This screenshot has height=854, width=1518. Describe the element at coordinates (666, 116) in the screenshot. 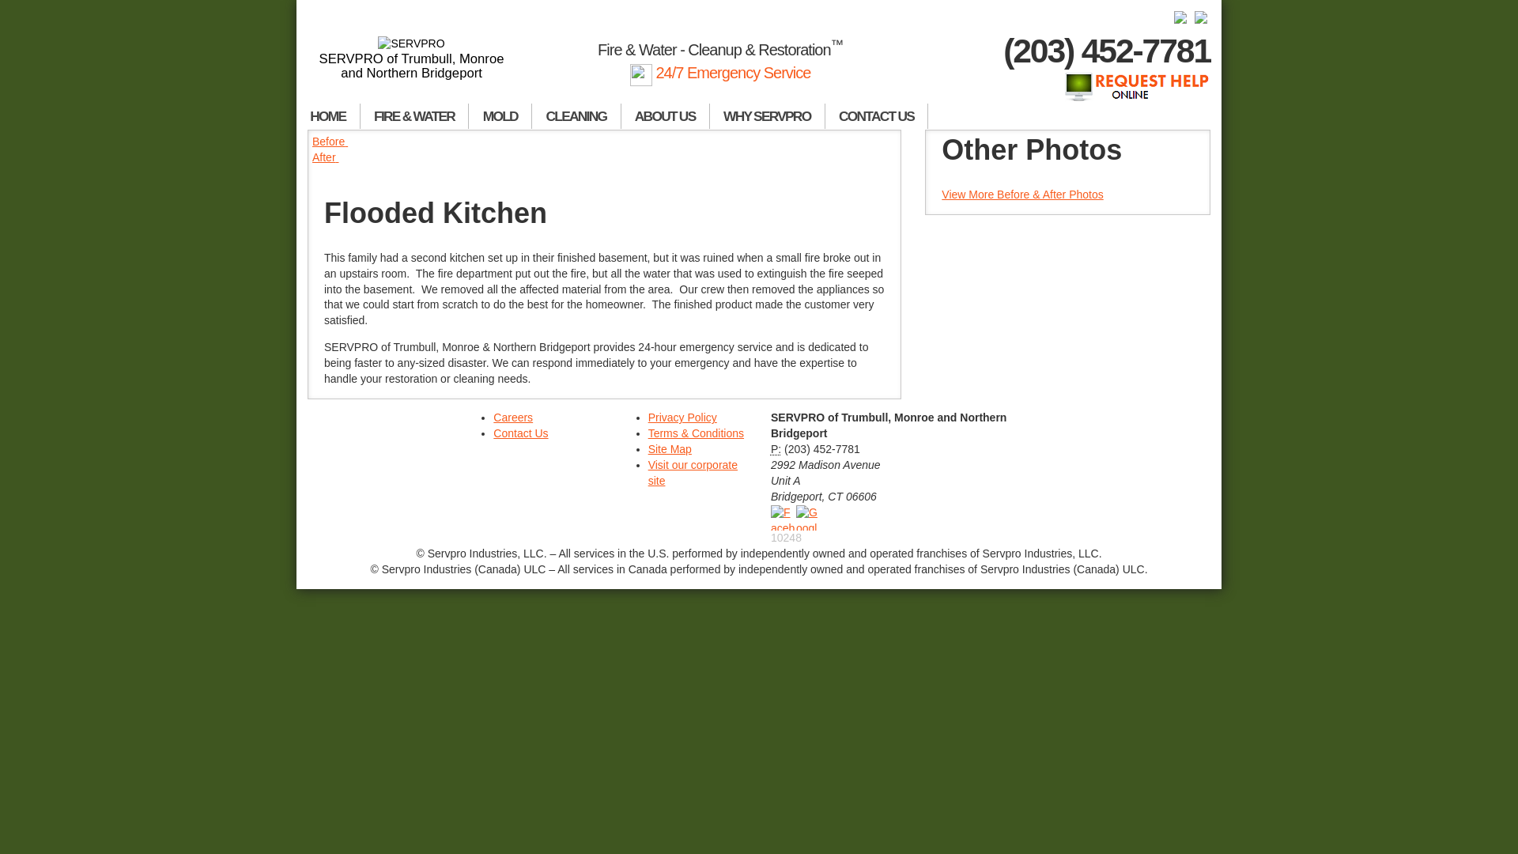

I see `ABOUT US` at that location.